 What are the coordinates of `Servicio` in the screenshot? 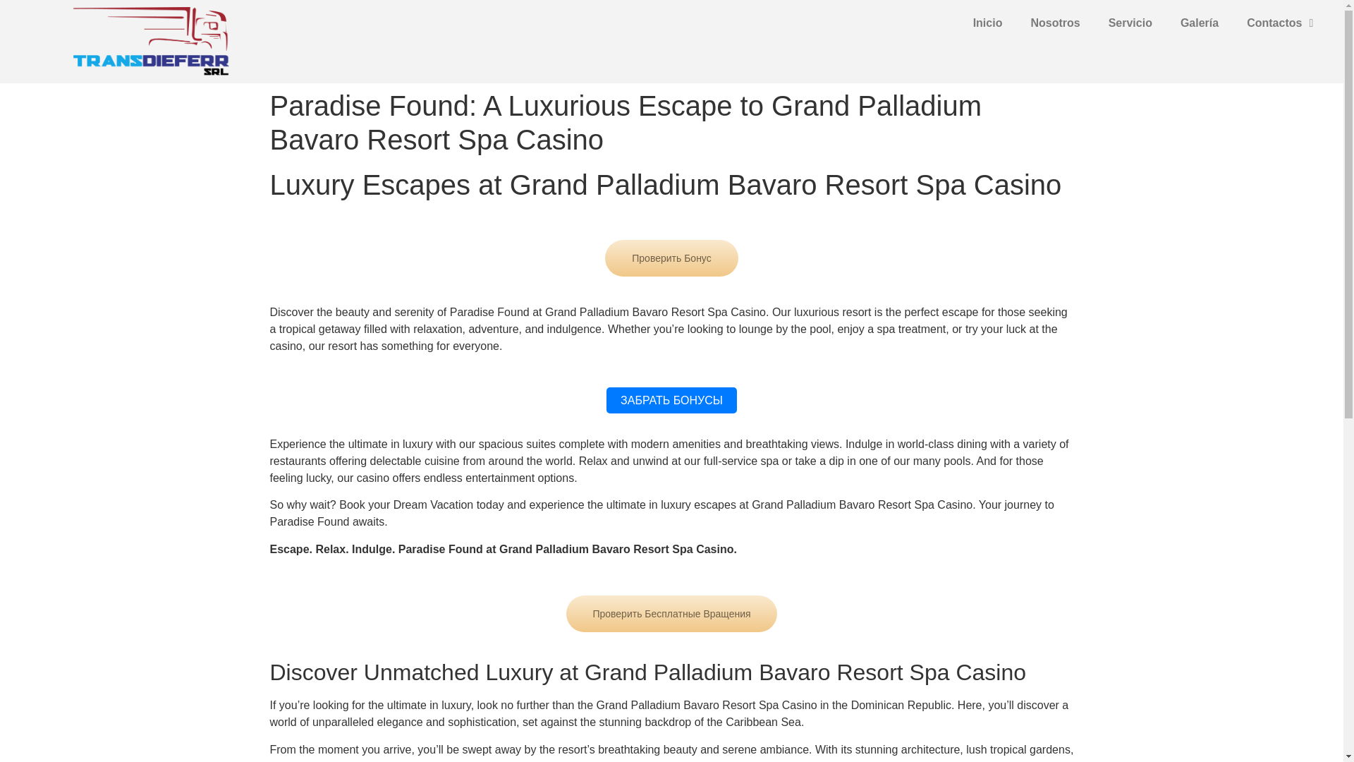 It's located at (1130, 23).